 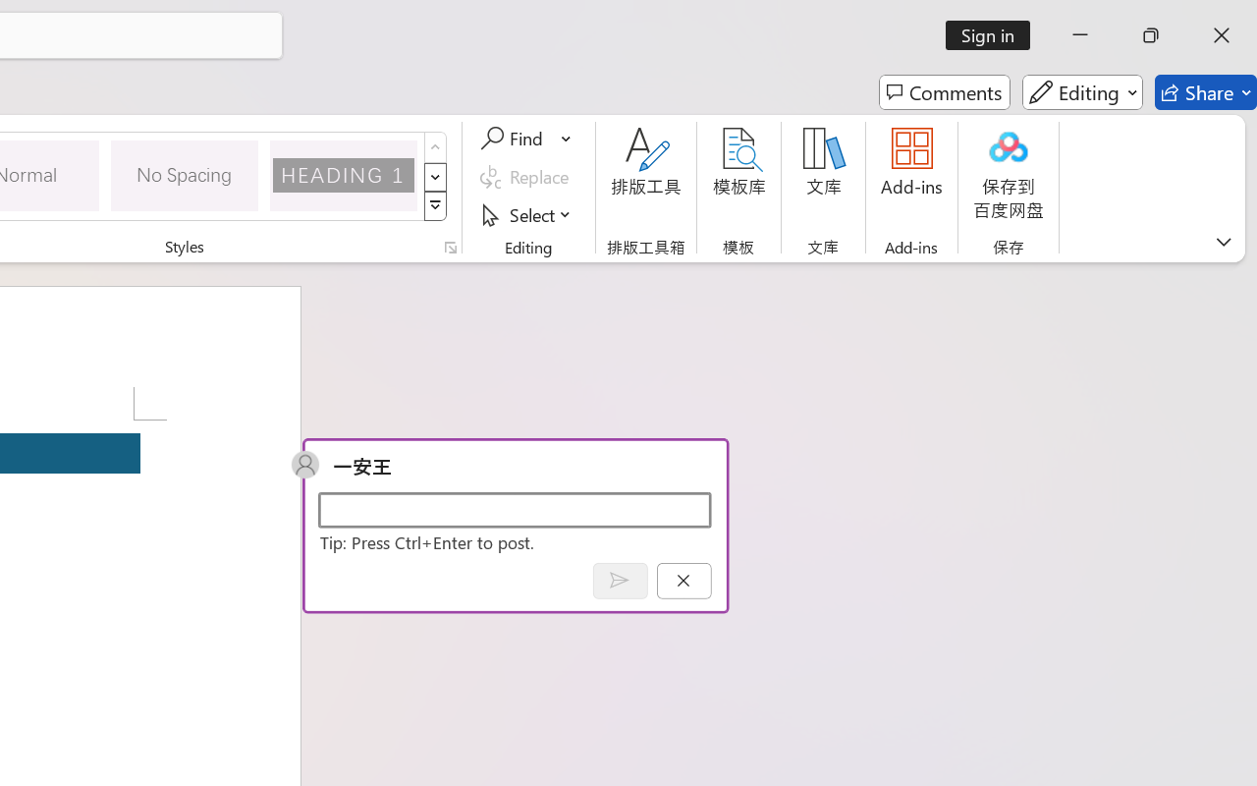 What do you see at coordinates (994, 35) in the screenshot?
I see `Sign in` at bounding box center [994, 35].